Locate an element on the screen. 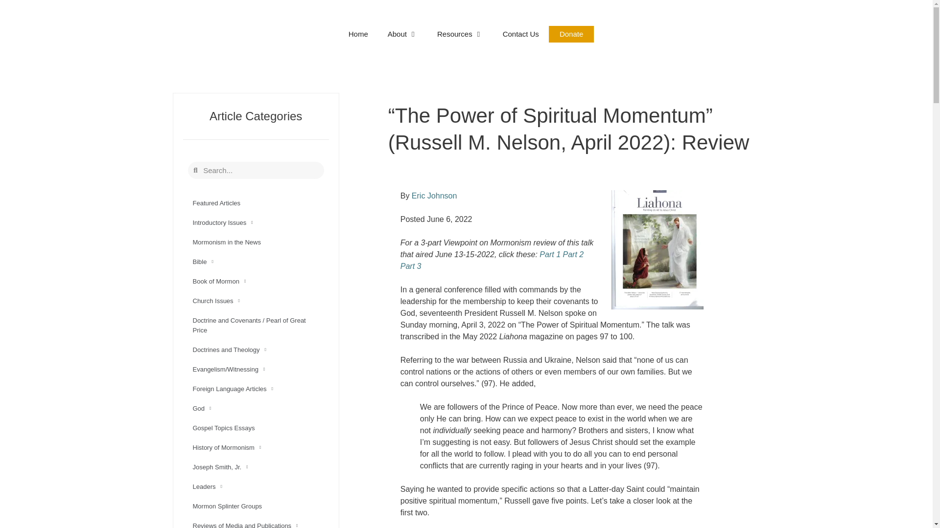 This screenshot has width=940, height=528. About is located at coordinates (402, 34).